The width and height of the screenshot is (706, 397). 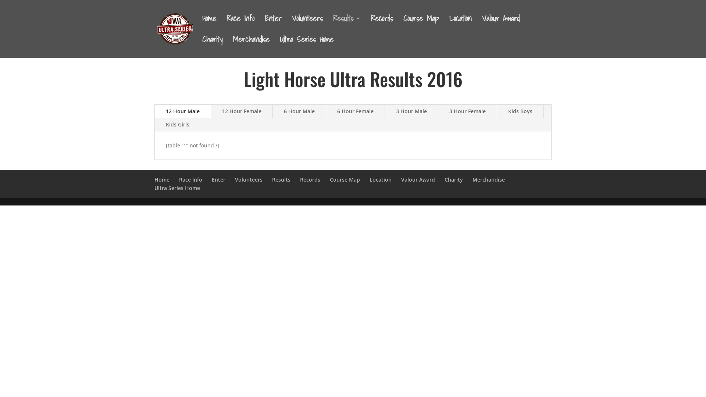 I want to click on Valour Award, so click(x=501, y=26).